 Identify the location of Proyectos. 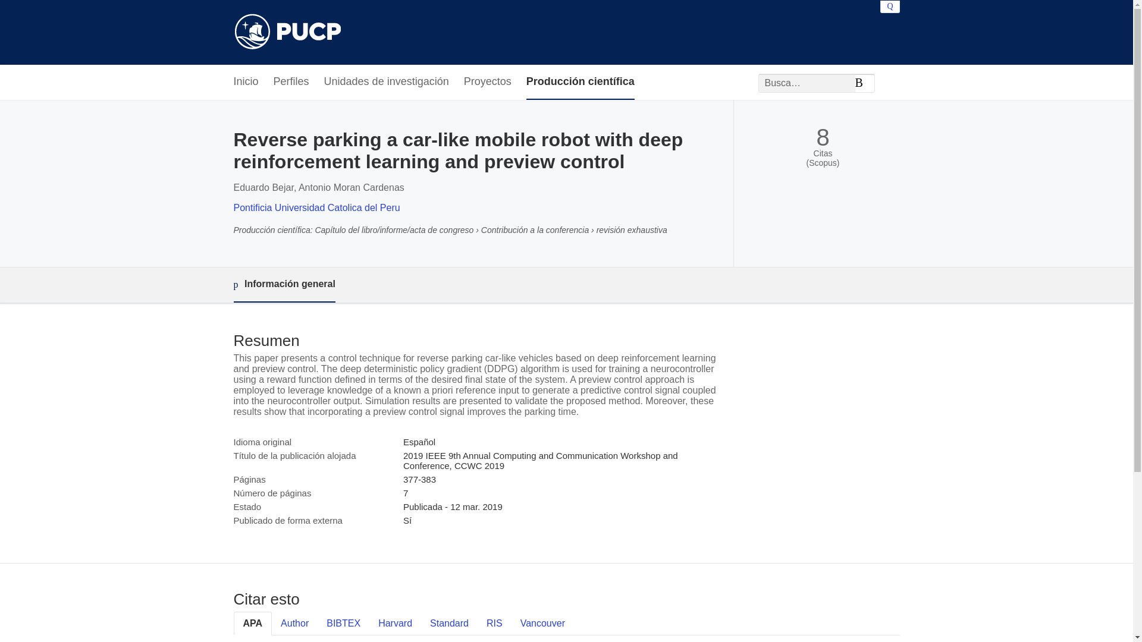
(488, 82).